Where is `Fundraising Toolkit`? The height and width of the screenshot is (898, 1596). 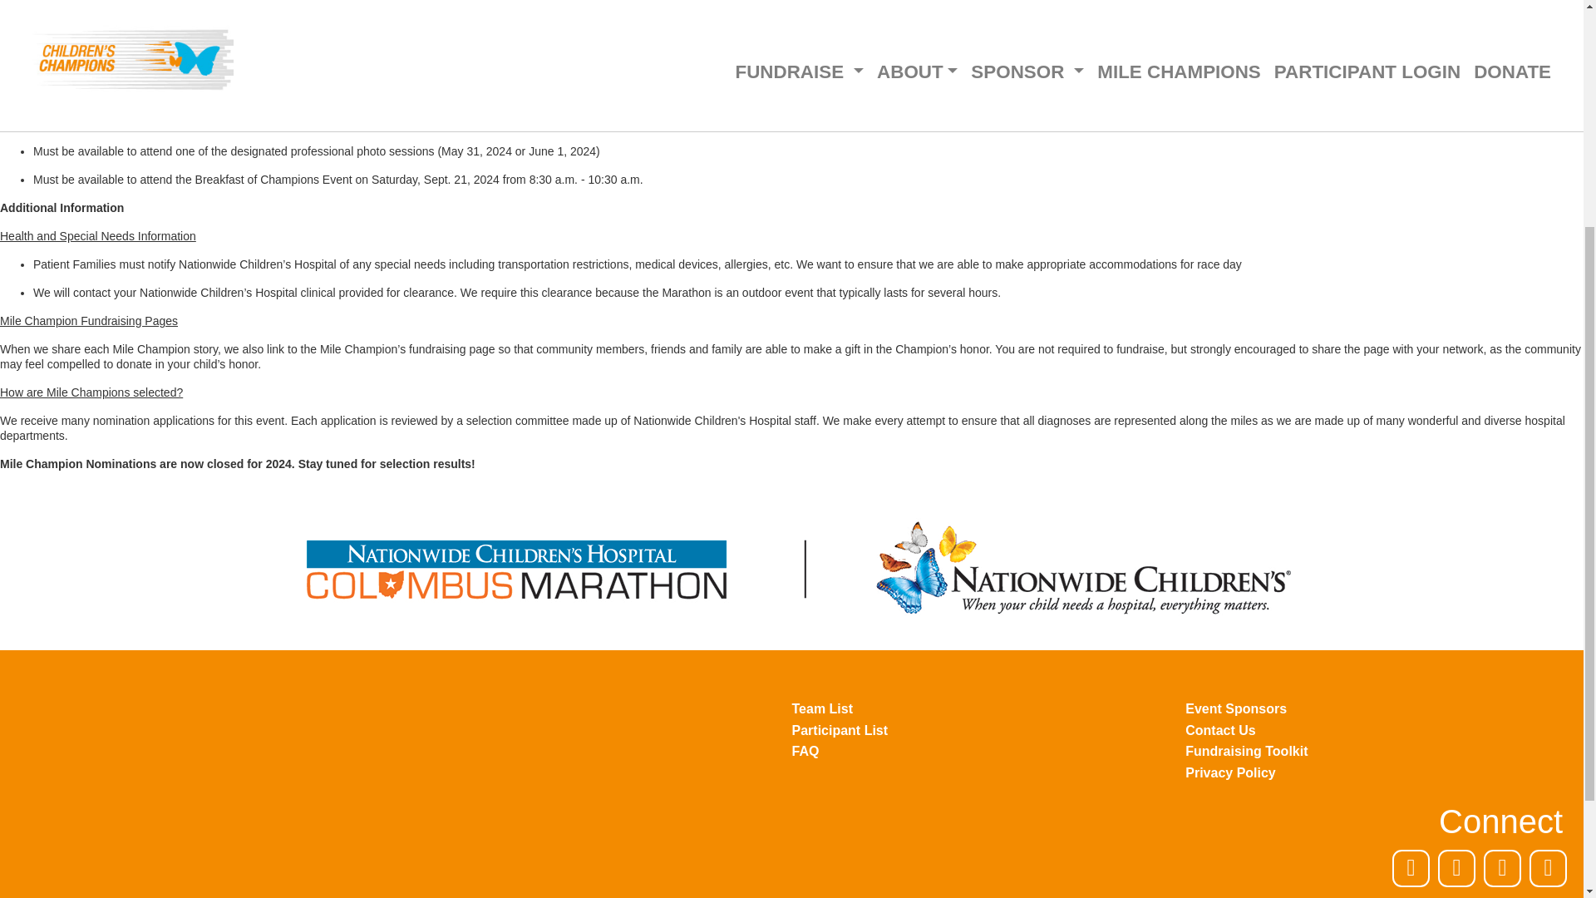 Fundraising Toolkit is located at coordinates (1382, 752).